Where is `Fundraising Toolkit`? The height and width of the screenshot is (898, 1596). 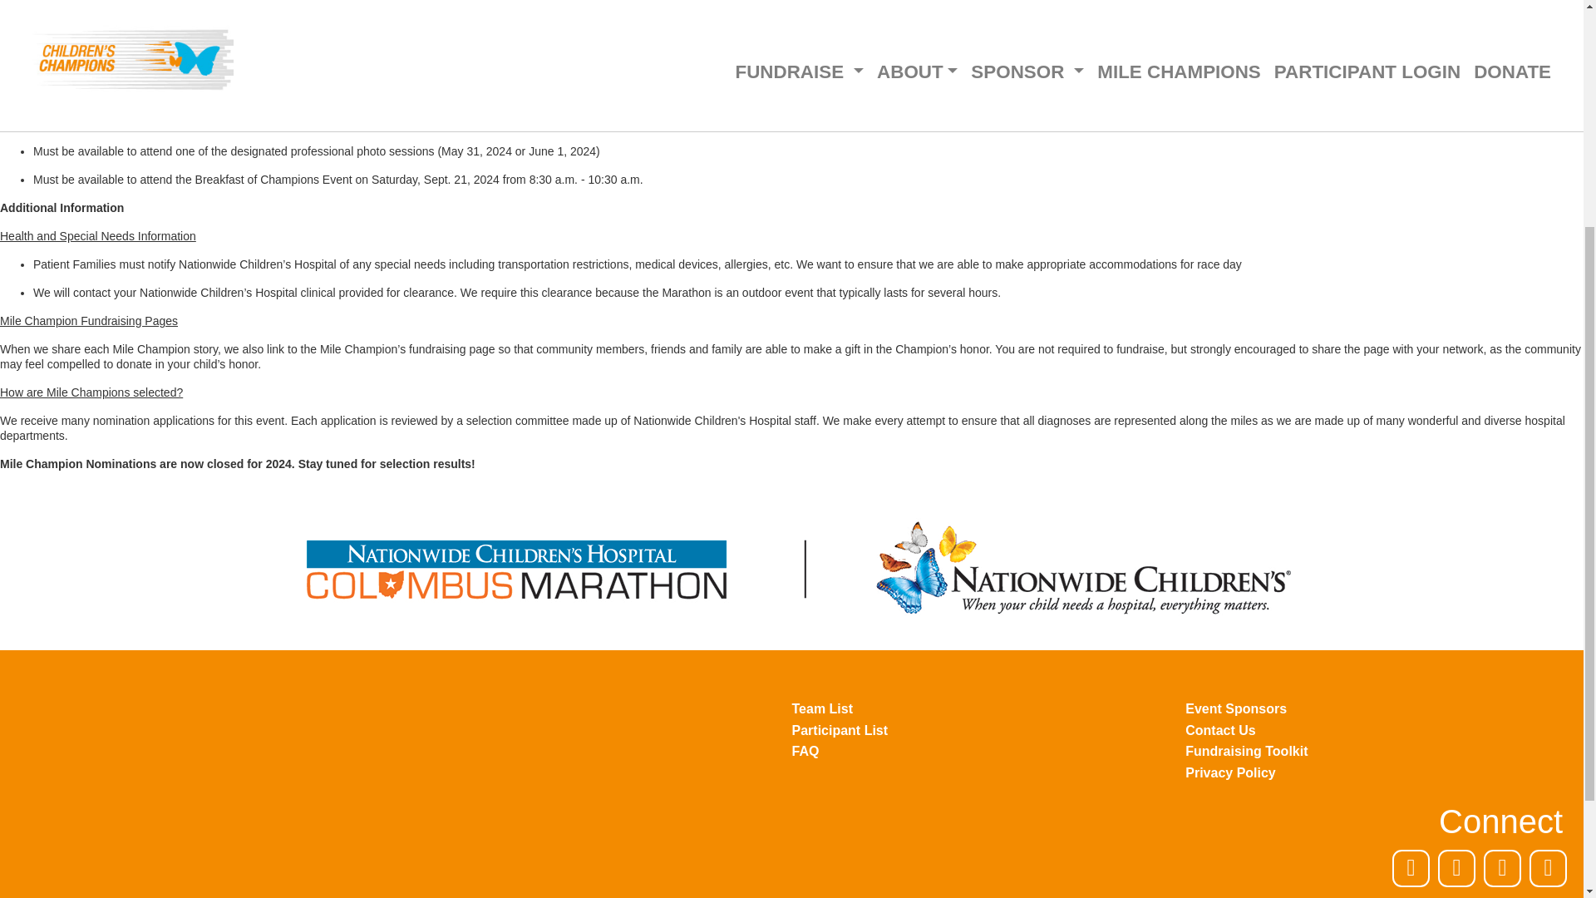 Fundraising Toolkit is located at coordinates (1382, 752).